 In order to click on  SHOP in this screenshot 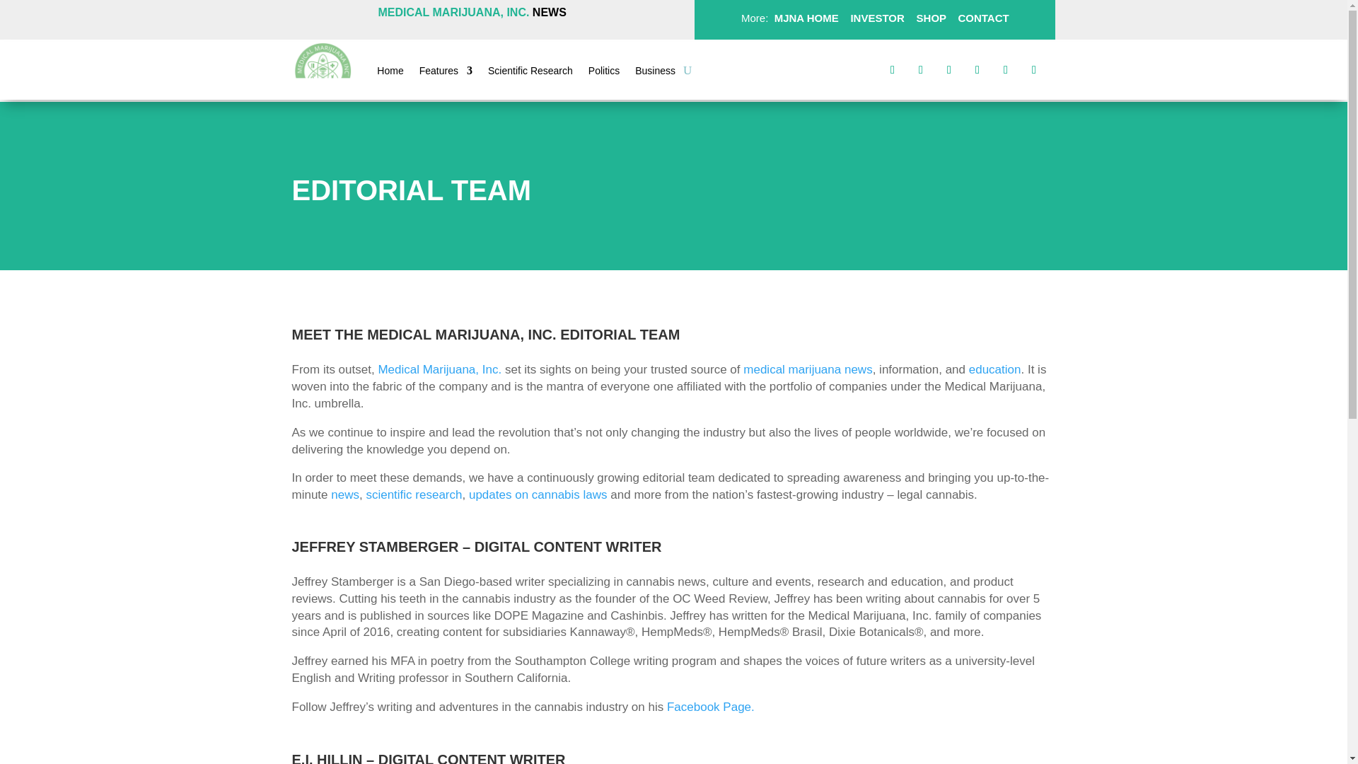, I will do `click(929, 18)`.